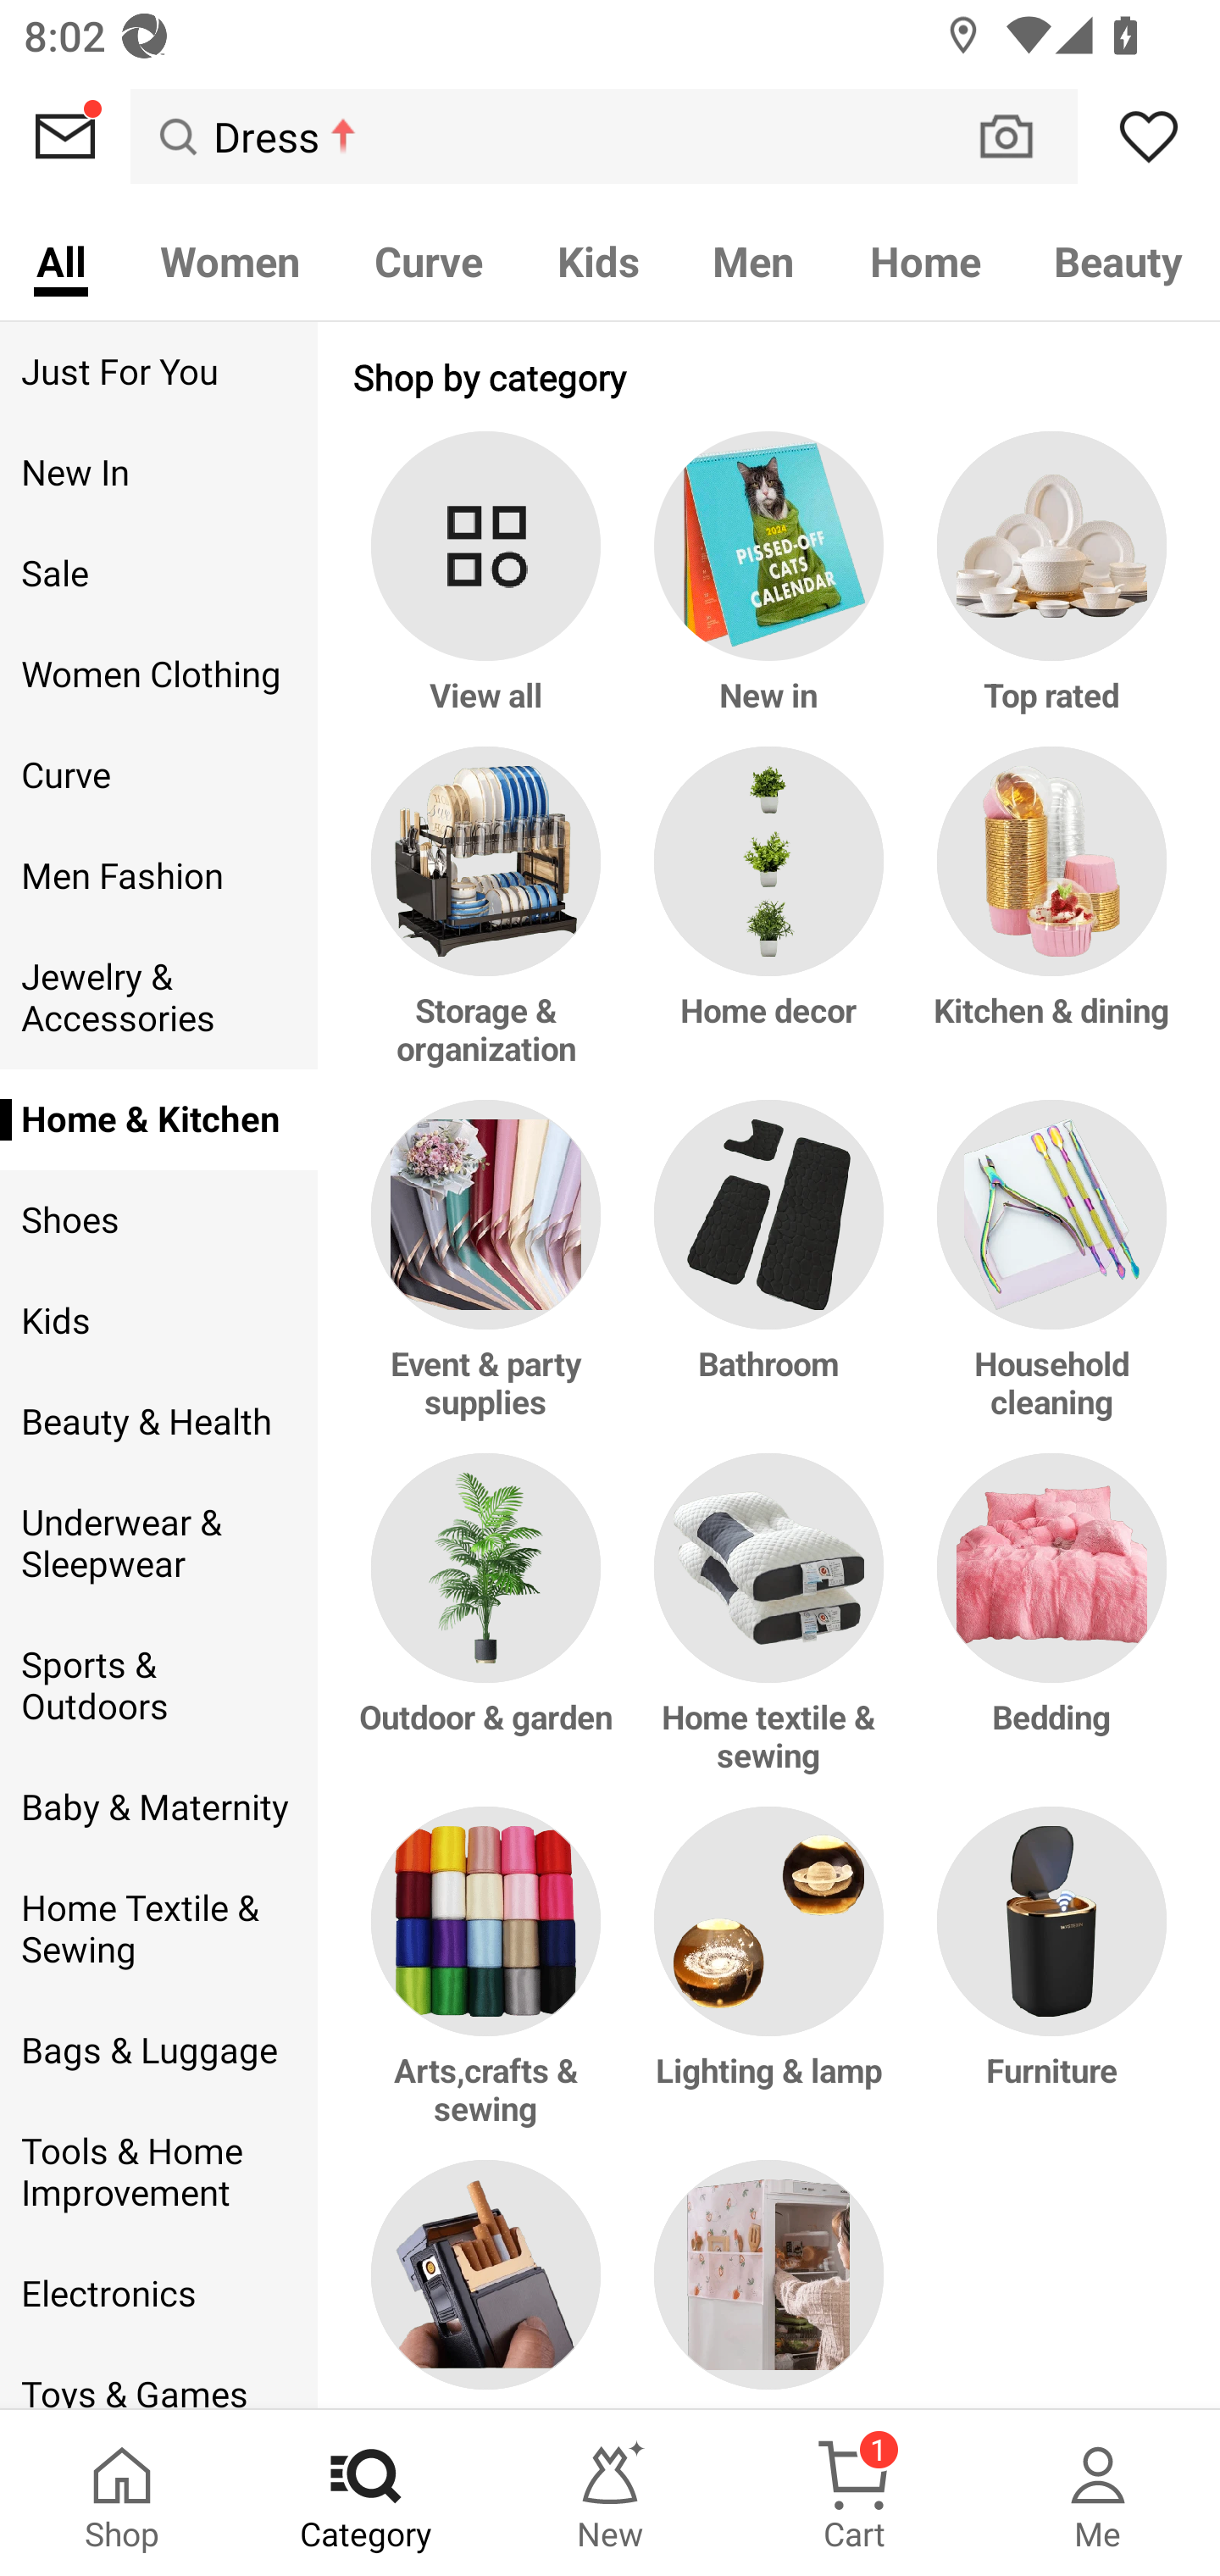 The width and height of the screenshot is (1220, 2576). I want to click on Men Fashion, so click(158, 876).